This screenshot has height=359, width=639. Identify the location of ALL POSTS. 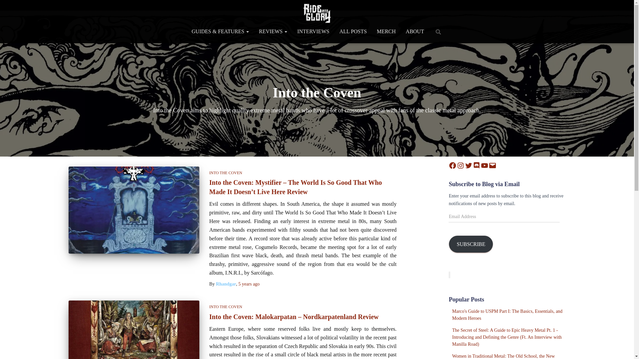
(353, 31).